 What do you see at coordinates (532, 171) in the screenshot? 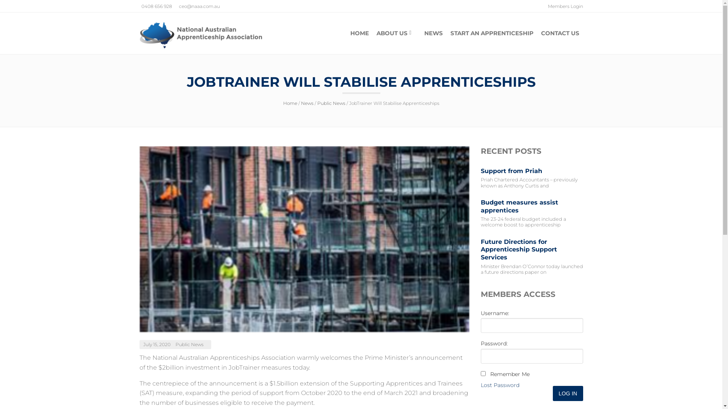
I see `Support from Priah` at bounding box center [532, 171].